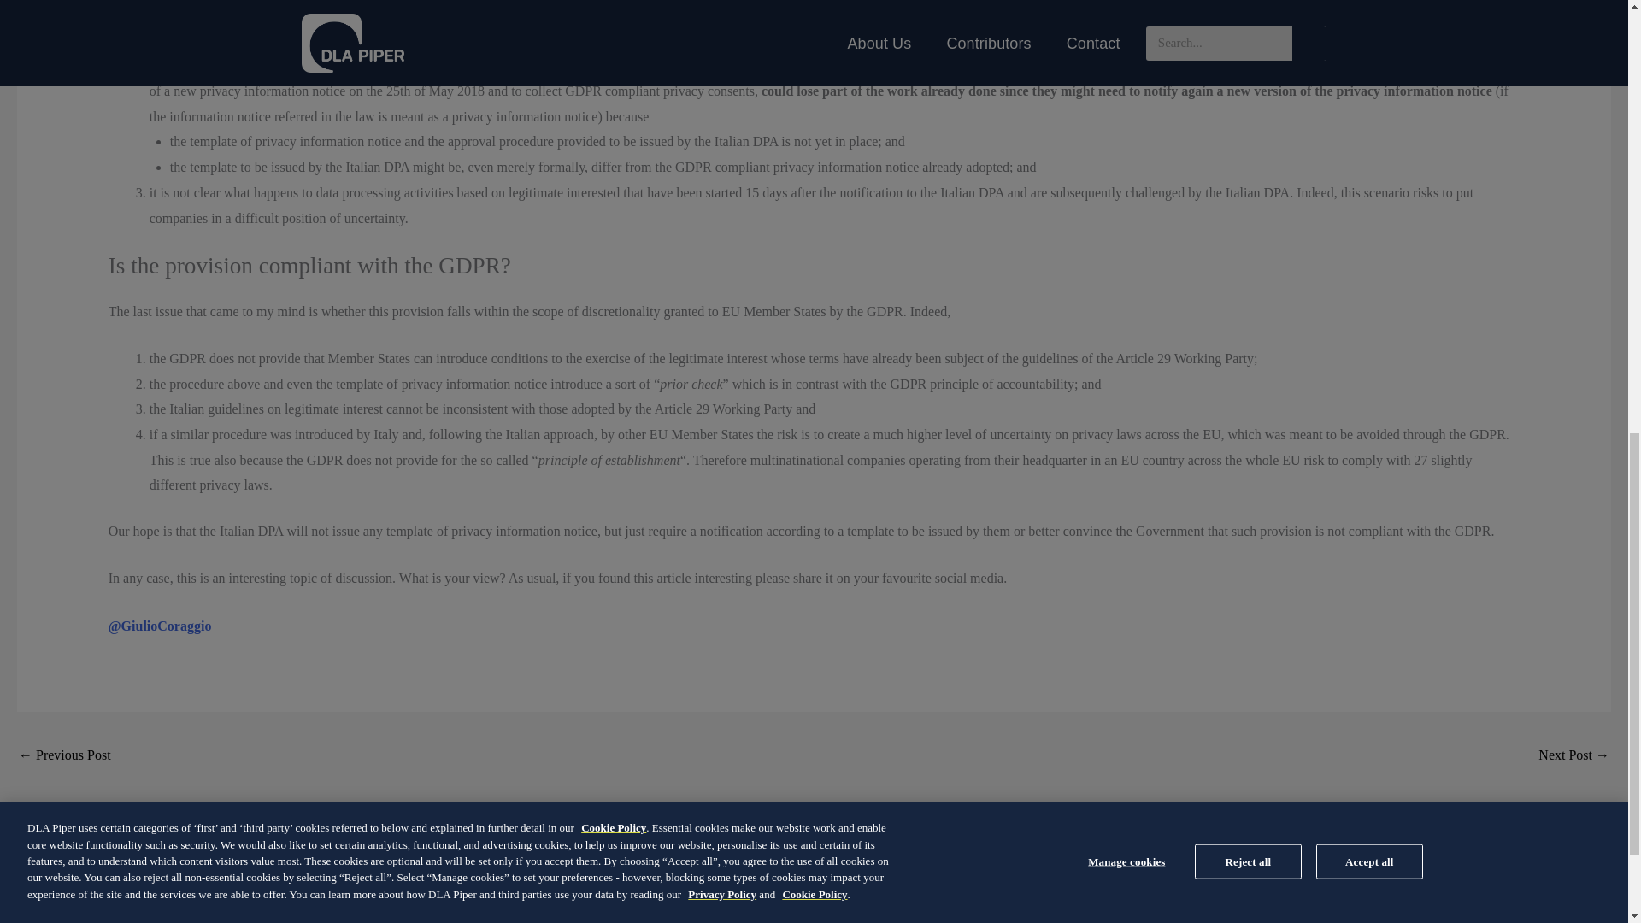  Describe the element at coordinates (65, 756) in the screenshot. I see `Legislative Decree no. 63 of 11 May 2018` at that location.